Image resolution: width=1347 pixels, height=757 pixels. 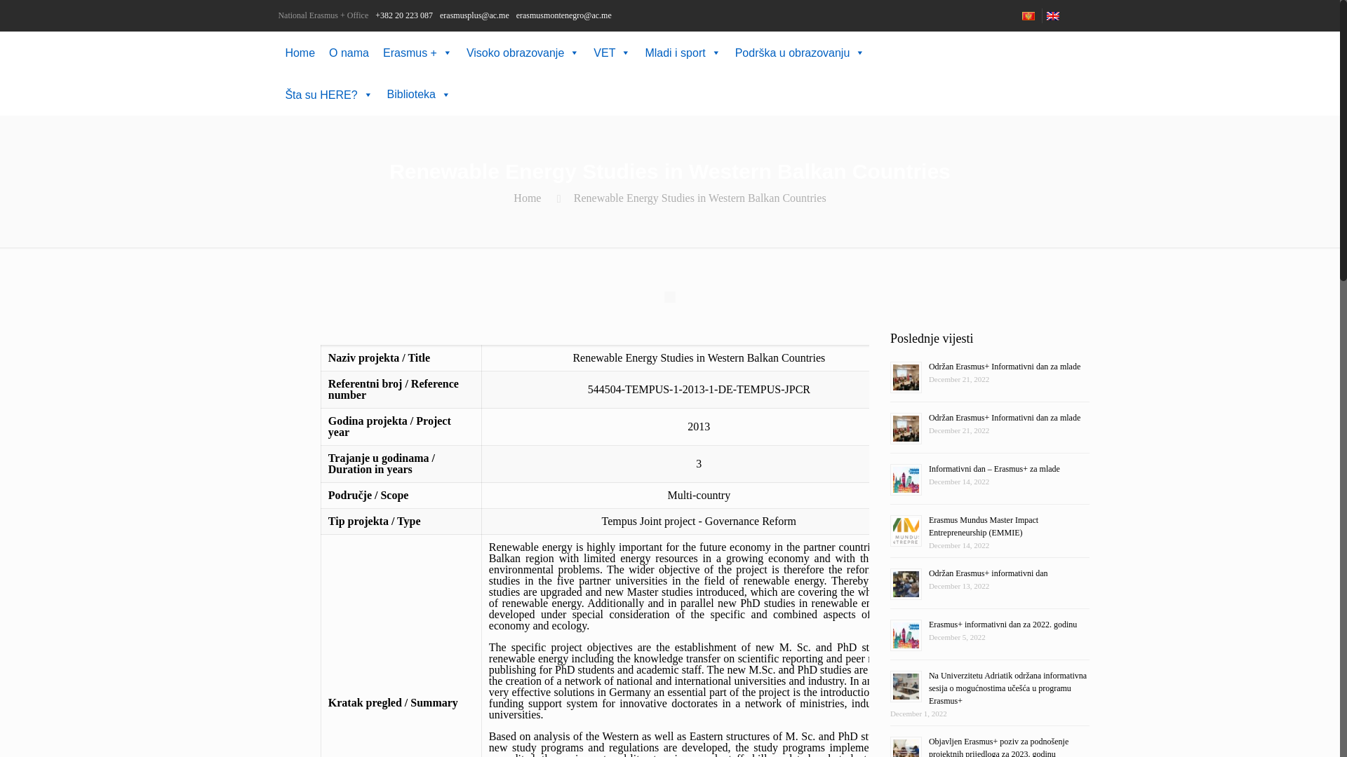 I want to click on VET, so click(x=612, y=52).